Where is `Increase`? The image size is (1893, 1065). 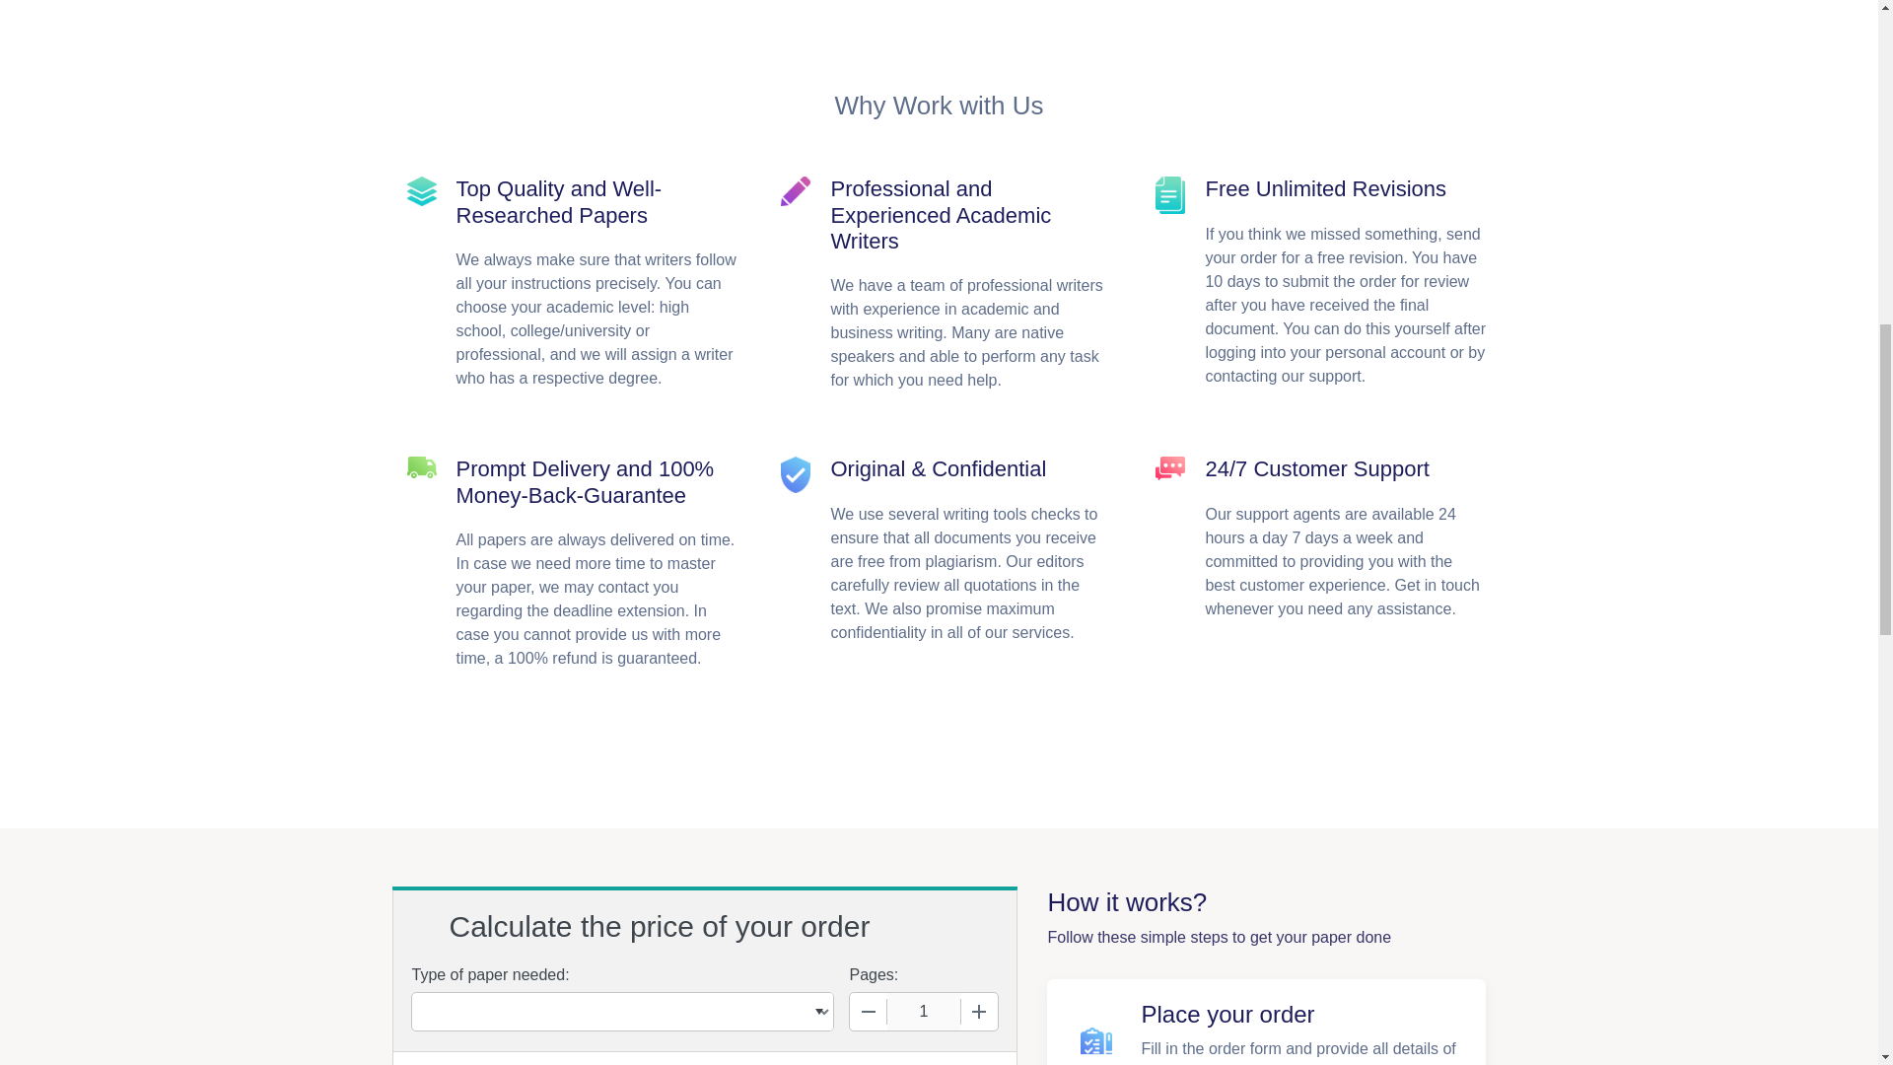
Increase is located at coordinates (978, 1012).